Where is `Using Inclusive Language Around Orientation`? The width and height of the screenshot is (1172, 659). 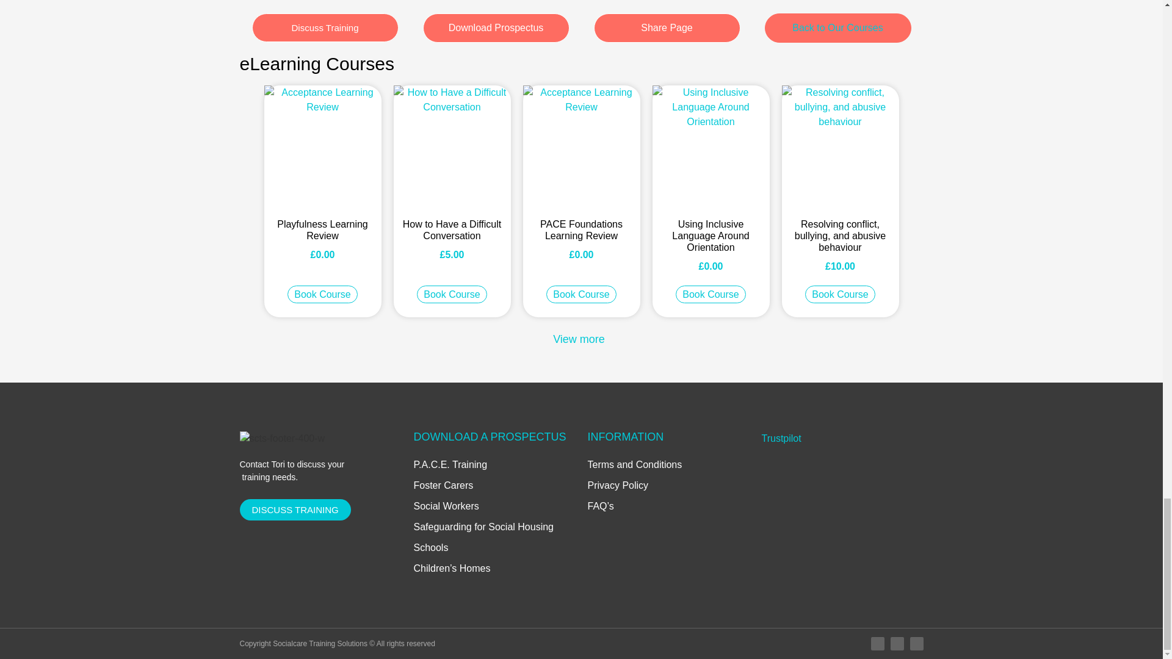 Using Inclusive Language Around Orientation is located at coordinates (710, 146).